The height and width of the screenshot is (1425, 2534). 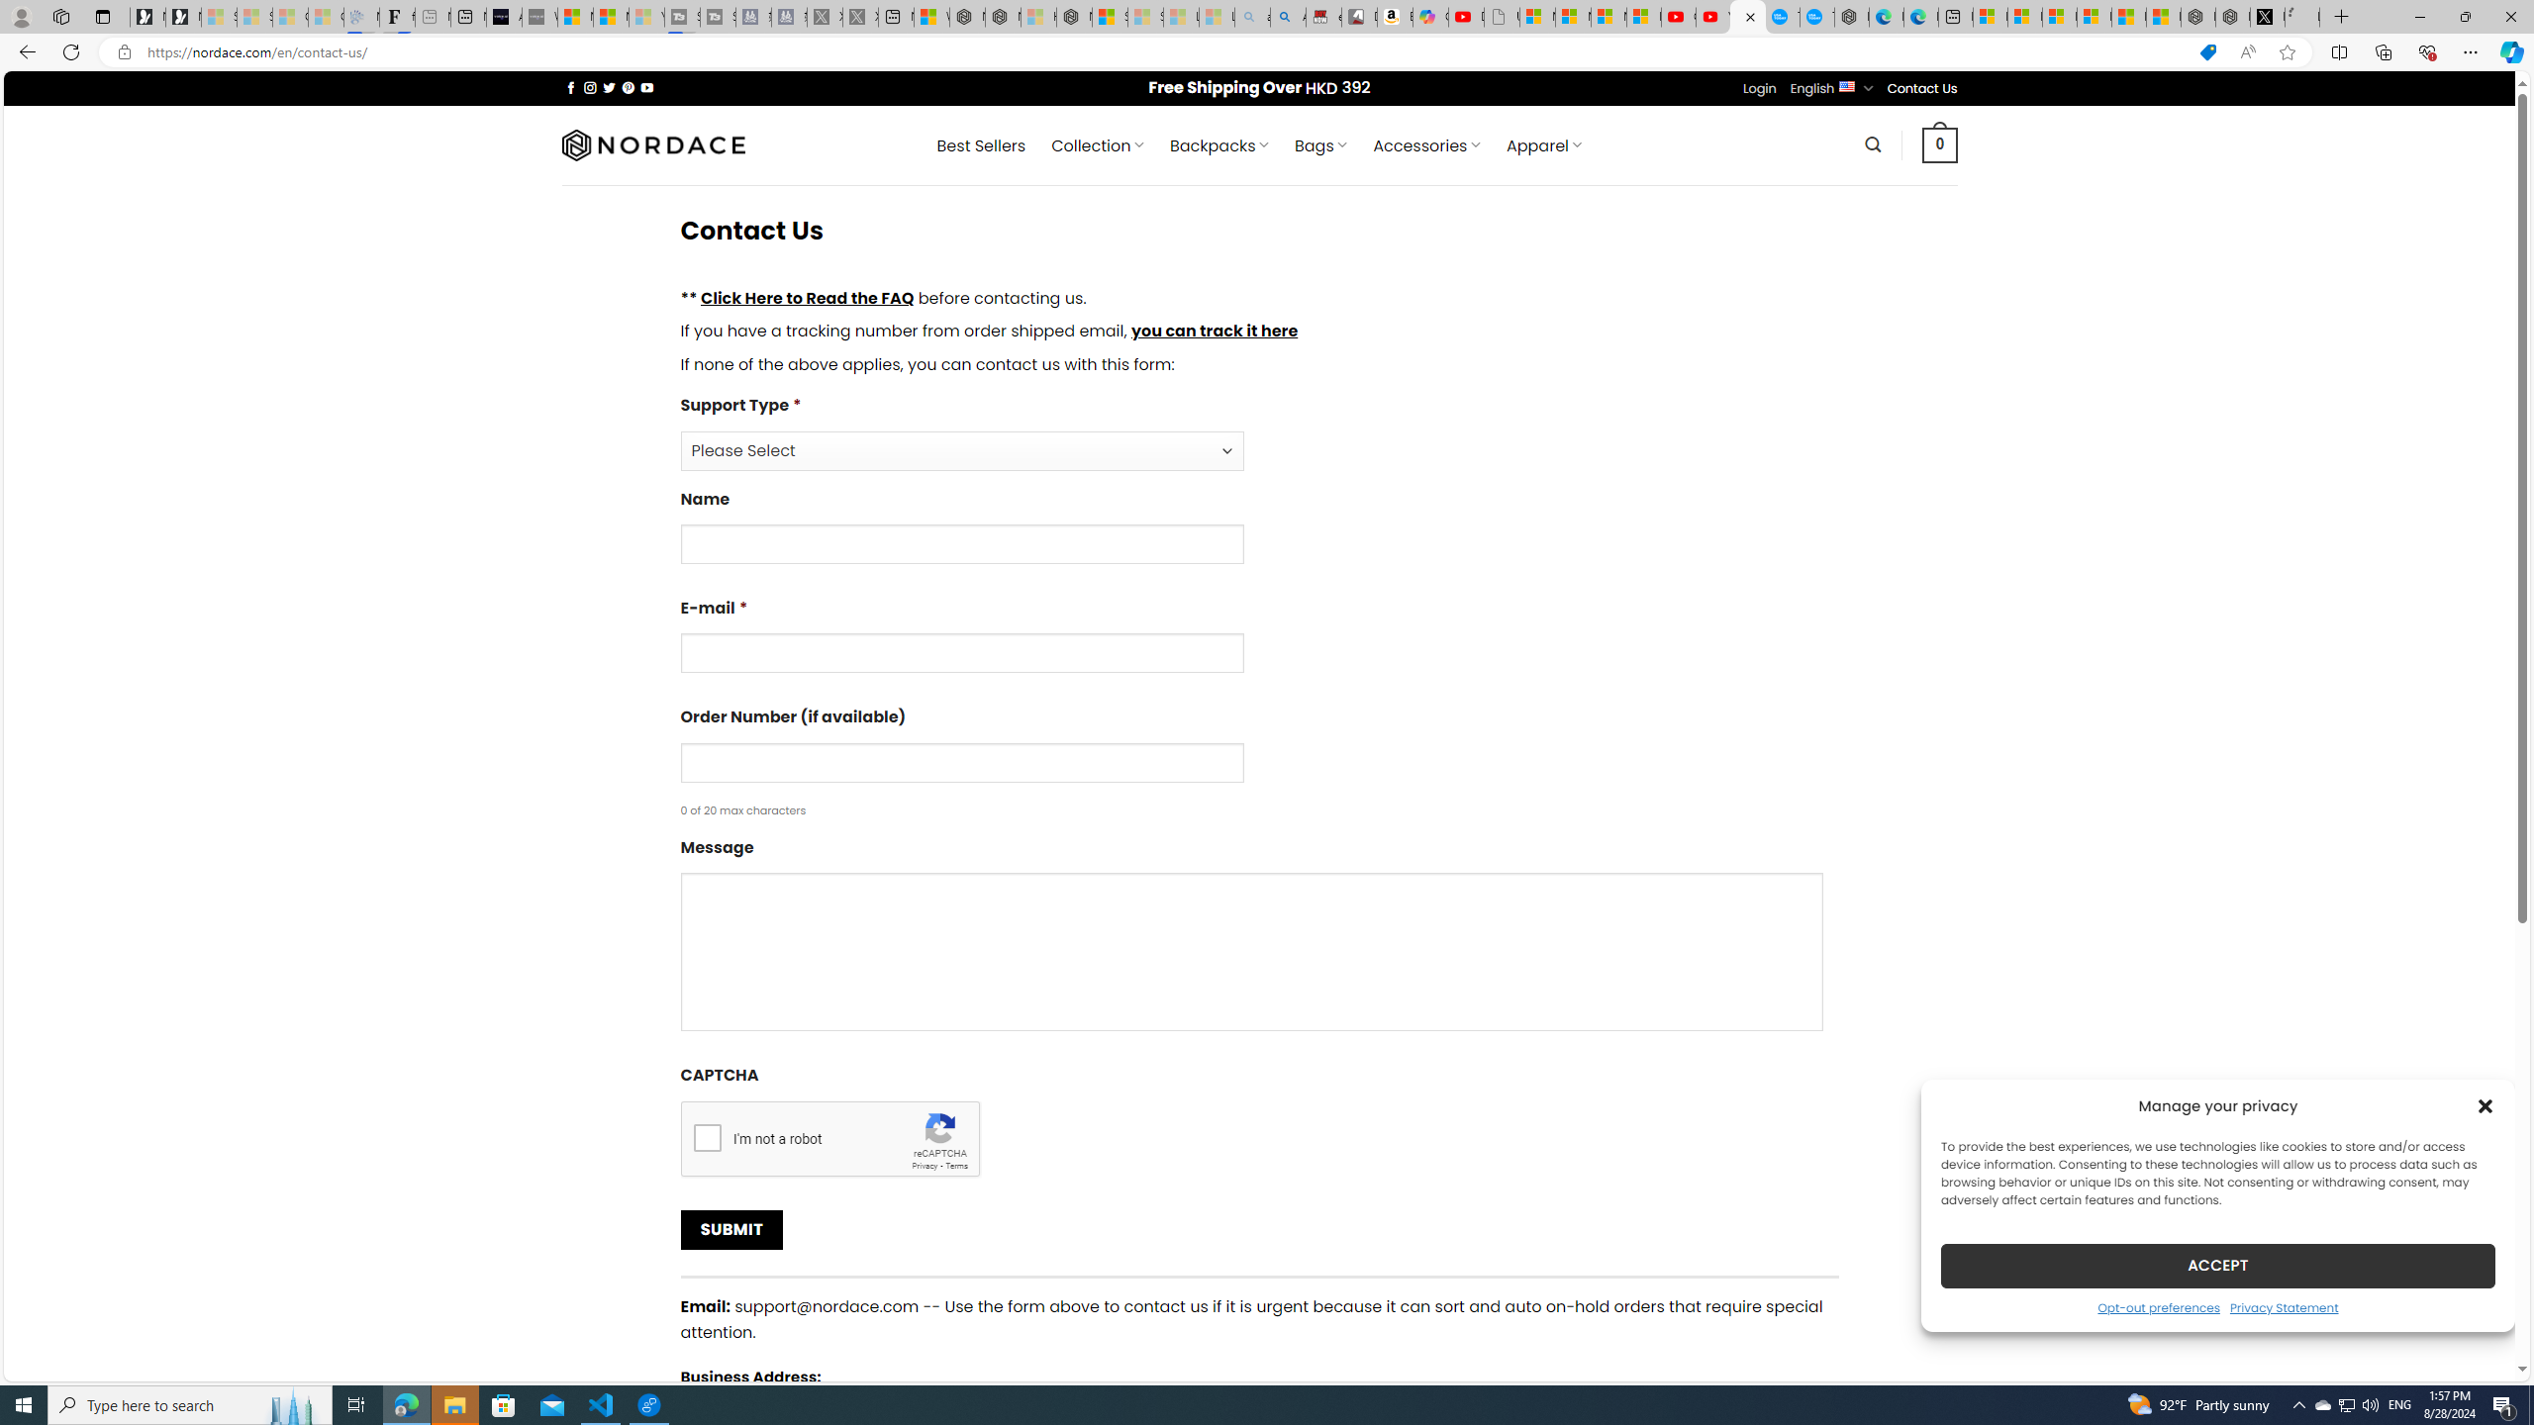 What do you see at coordinates (807, 297) in the screenshot?
I see `Click Here to Read the FAQ` at bounding box center [807, 297].